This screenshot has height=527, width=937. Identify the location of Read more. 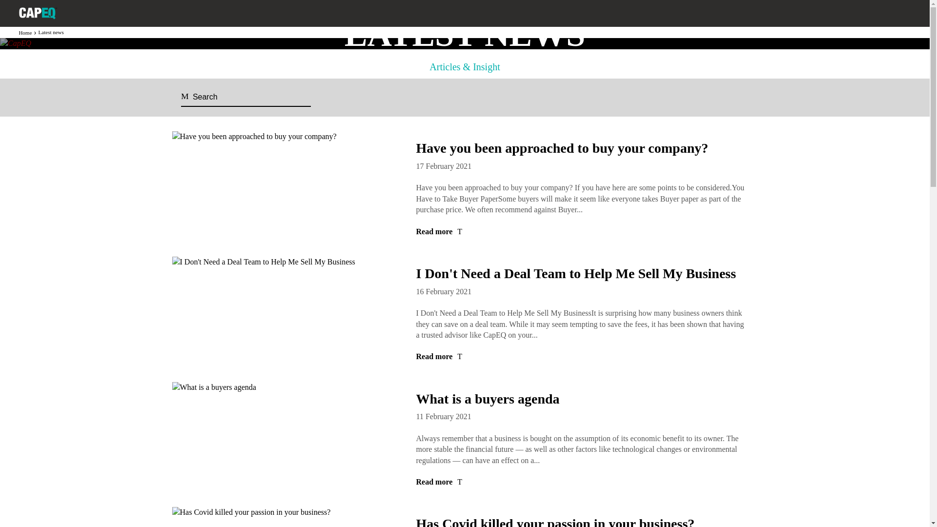
(582, 482).